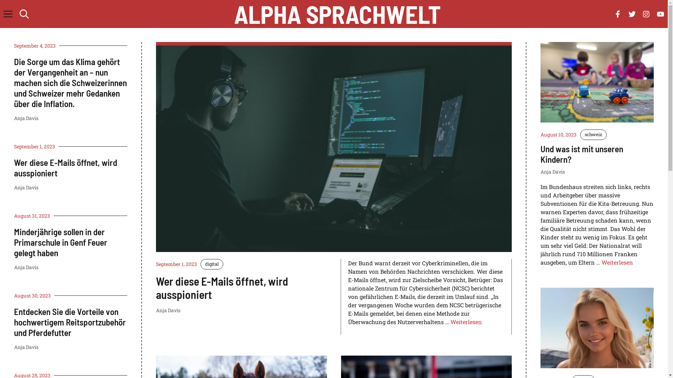  Describe the element at coordinates (617, 262) in the screenshot. I see `Weiterlesen` at that location.